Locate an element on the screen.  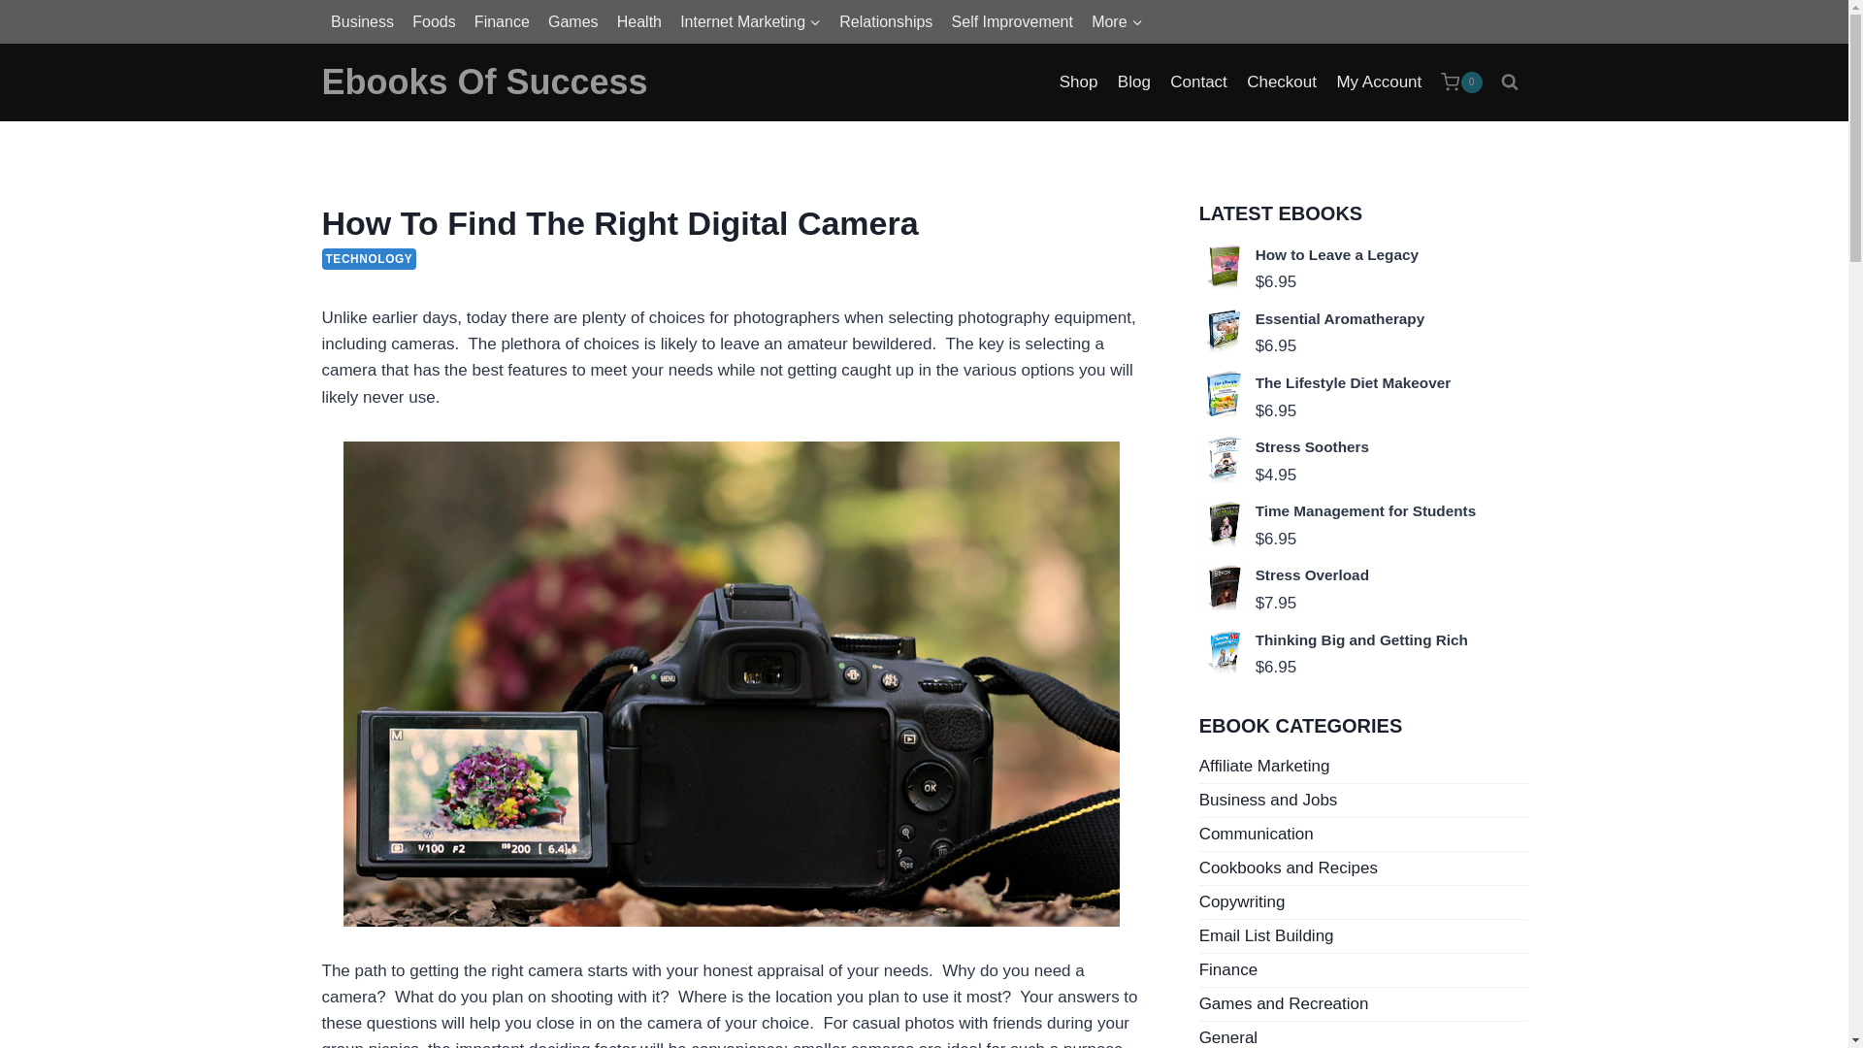
Health is located at coordinates (638, 21).